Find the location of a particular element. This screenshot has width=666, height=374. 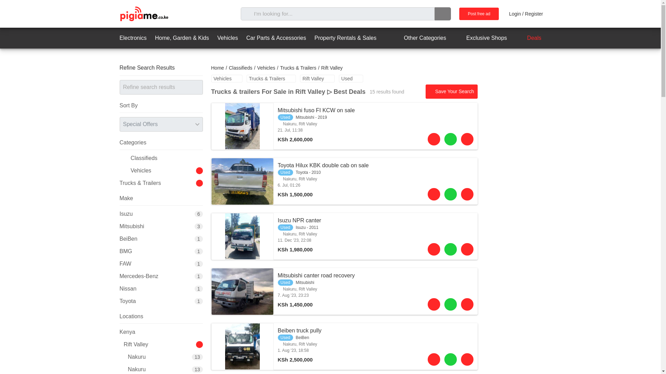

Used is located at coordinates (351, 78).